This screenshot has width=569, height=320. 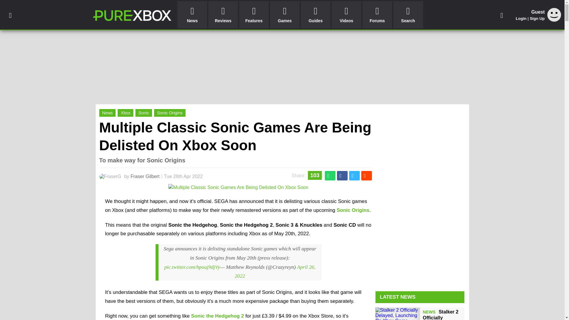 What do you see at coordinates (145, 176) in the screenshot?
I see `Fraser Gilbert` at bounding box center [145, 176].